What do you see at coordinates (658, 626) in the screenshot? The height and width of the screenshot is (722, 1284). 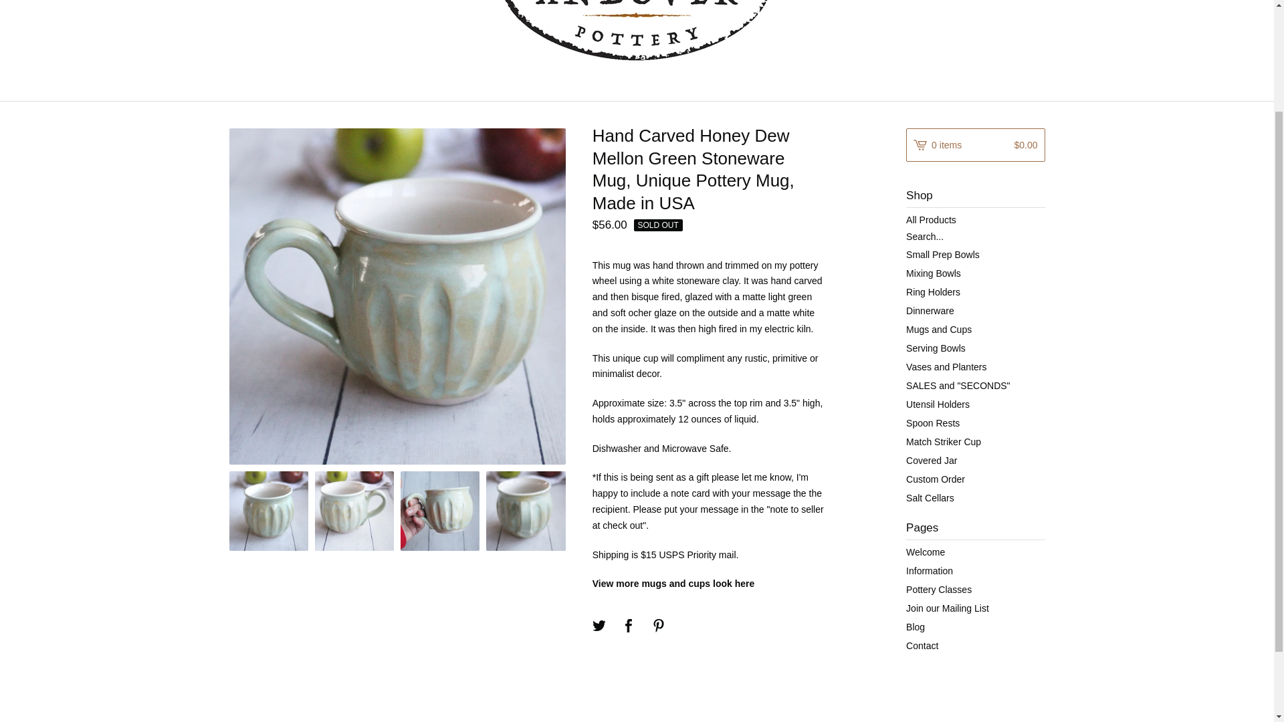 I see `Pin` at bounding box center [658, 626].